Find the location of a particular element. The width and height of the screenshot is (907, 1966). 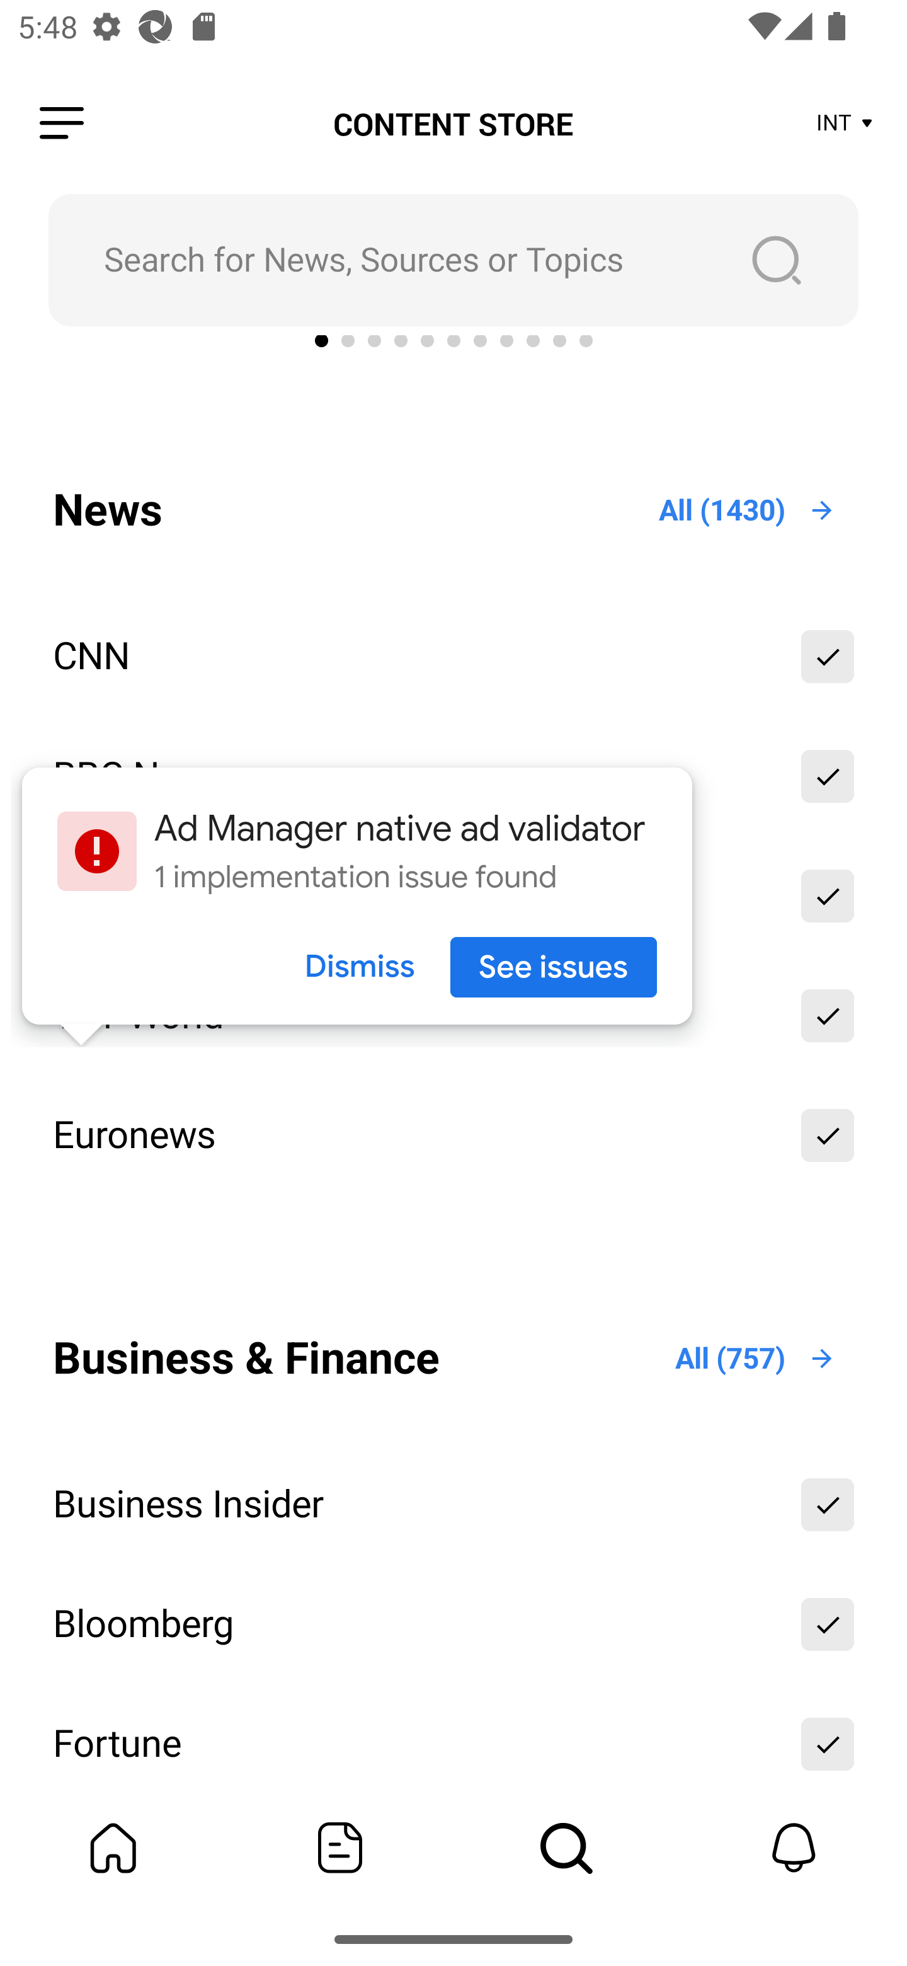

Featured is located at coordinates (340, 1848).